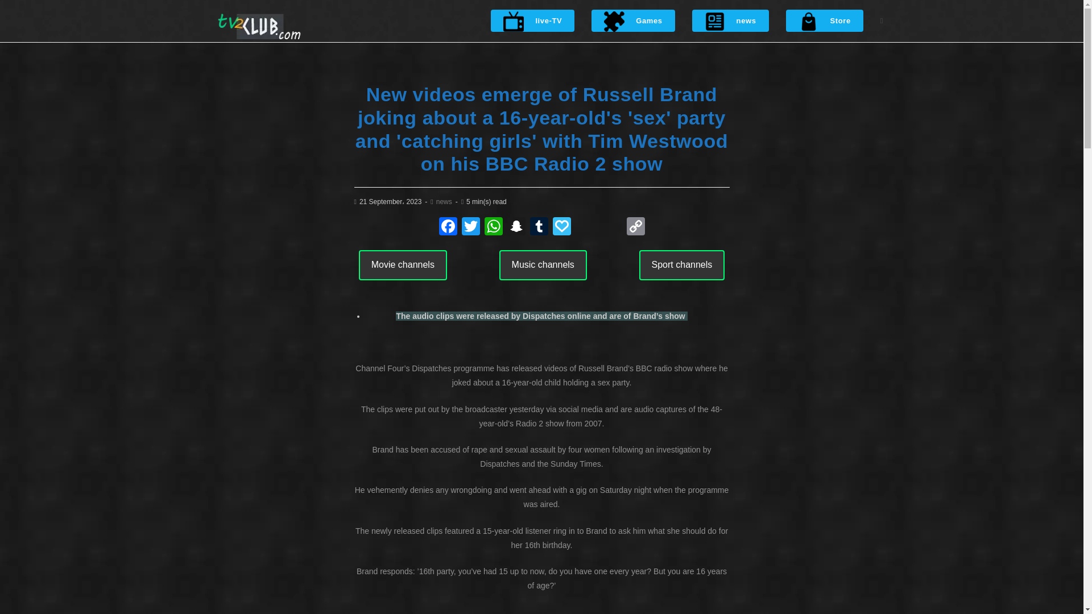 This screenshot has height=614, width=1092. I want to click on Papaly, so click(562, 227).